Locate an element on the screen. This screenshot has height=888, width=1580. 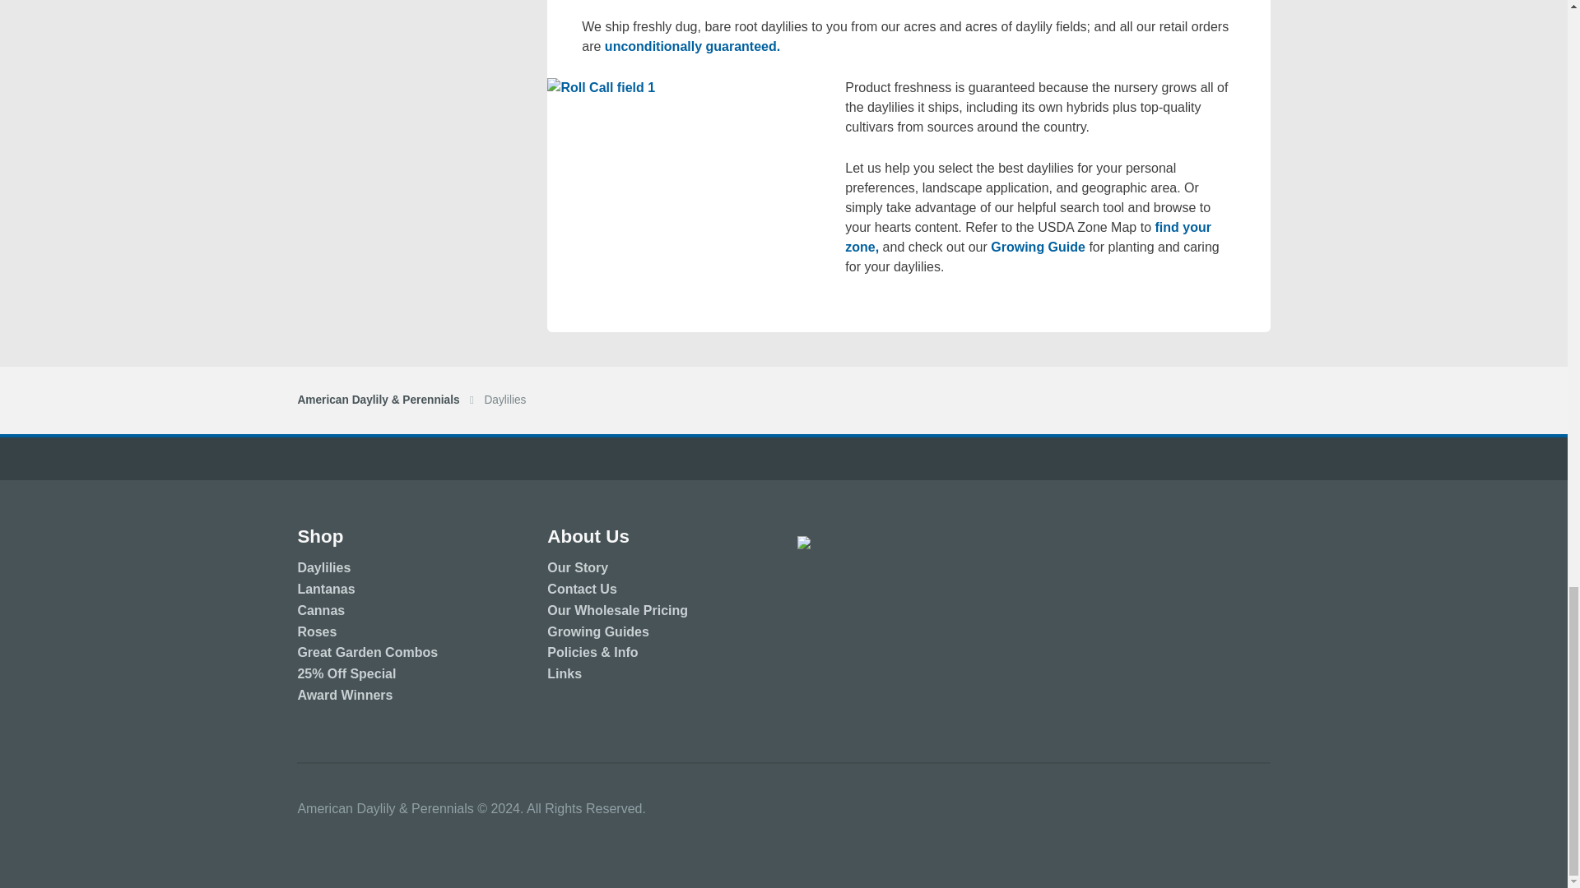
find your zone is located at coordinates (1029, 237).